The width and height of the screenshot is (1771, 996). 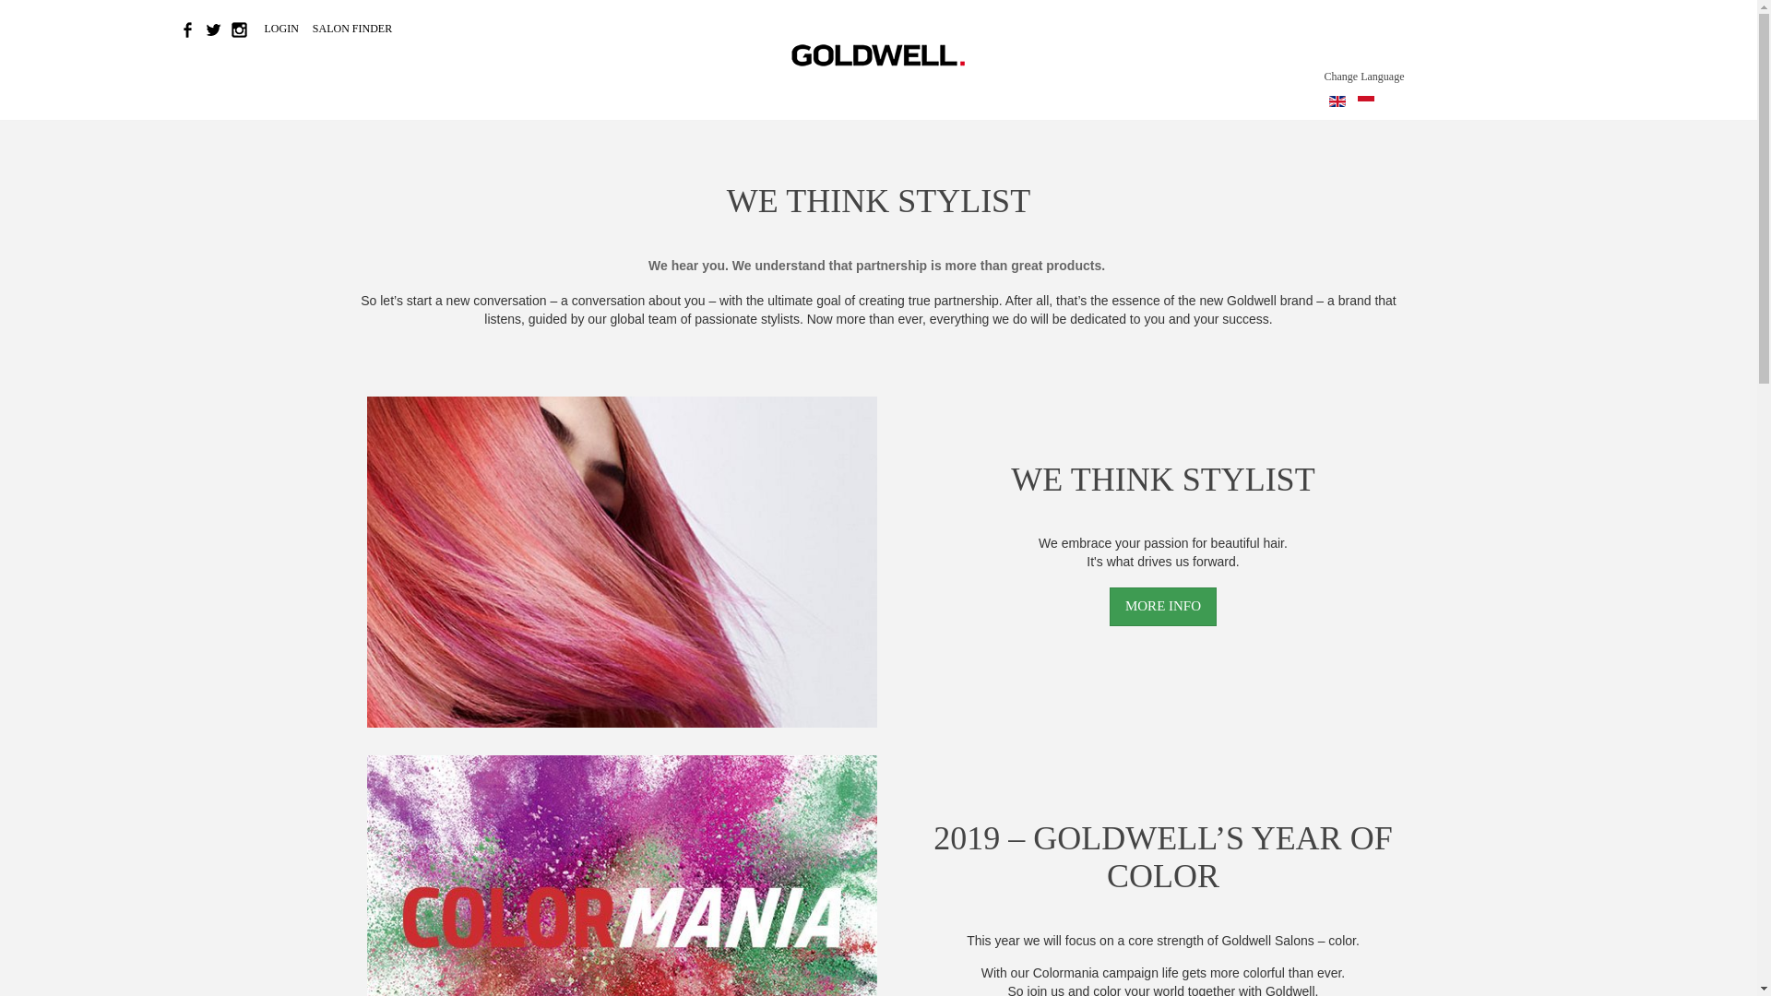 I want to click on BahasaIndonesia, so click(x=1365, y=101).